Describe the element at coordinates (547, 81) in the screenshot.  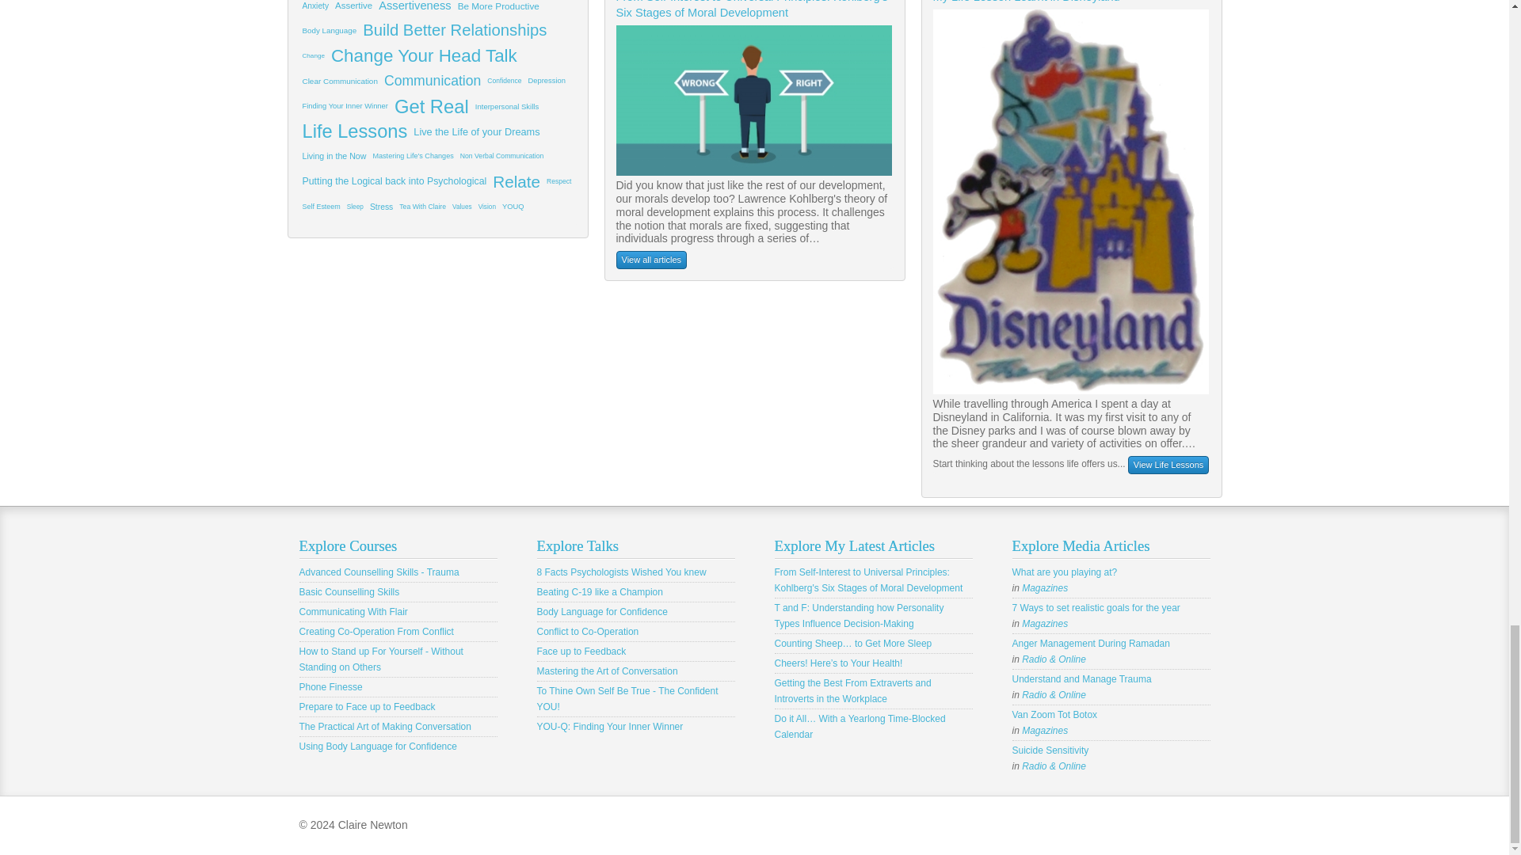
I see `15 items tagged with Depression` at that location.